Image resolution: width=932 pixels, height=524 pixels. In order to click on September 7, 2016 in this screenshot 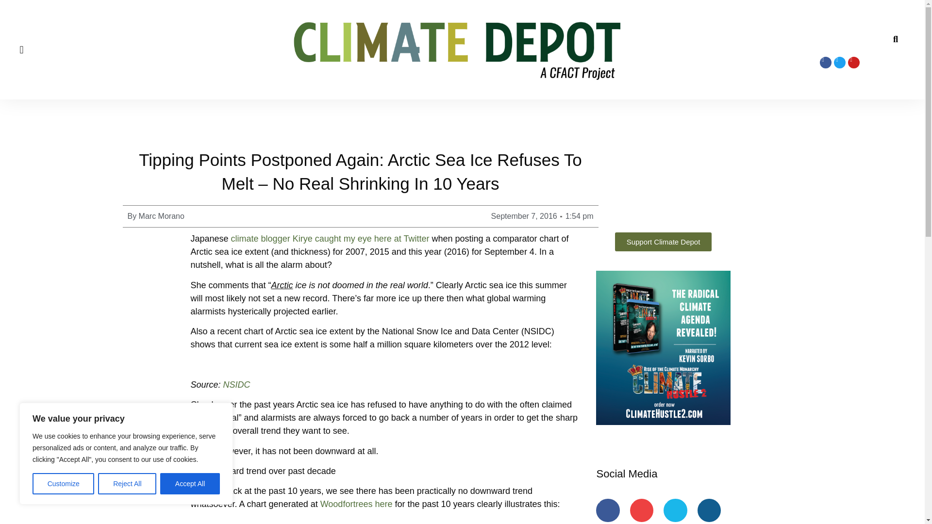, I will do `click(524, 216)`.